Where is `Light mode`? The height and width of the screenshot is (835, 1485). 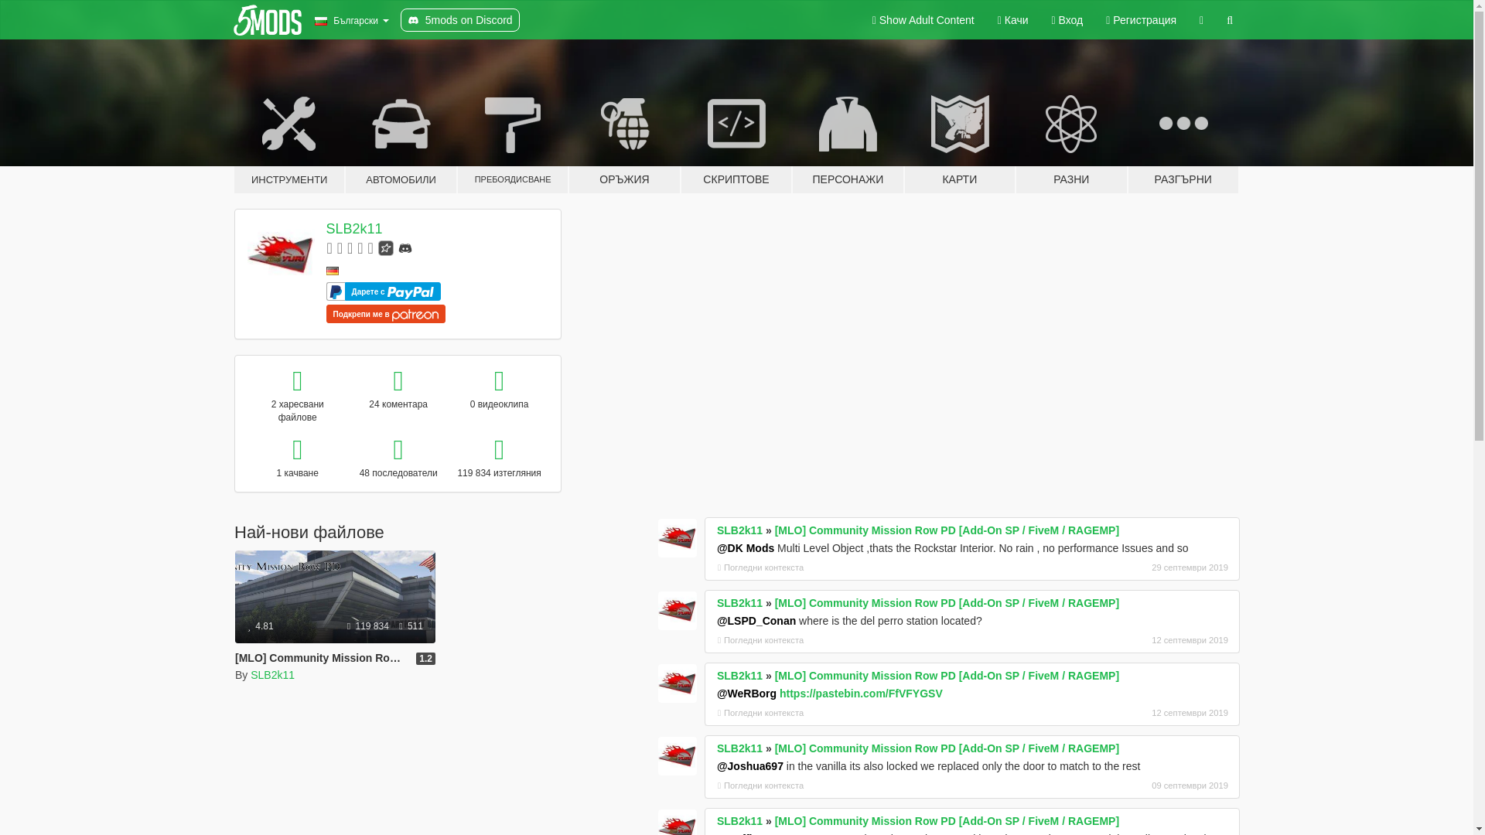 Light mode is located at coordinates (923, 20).